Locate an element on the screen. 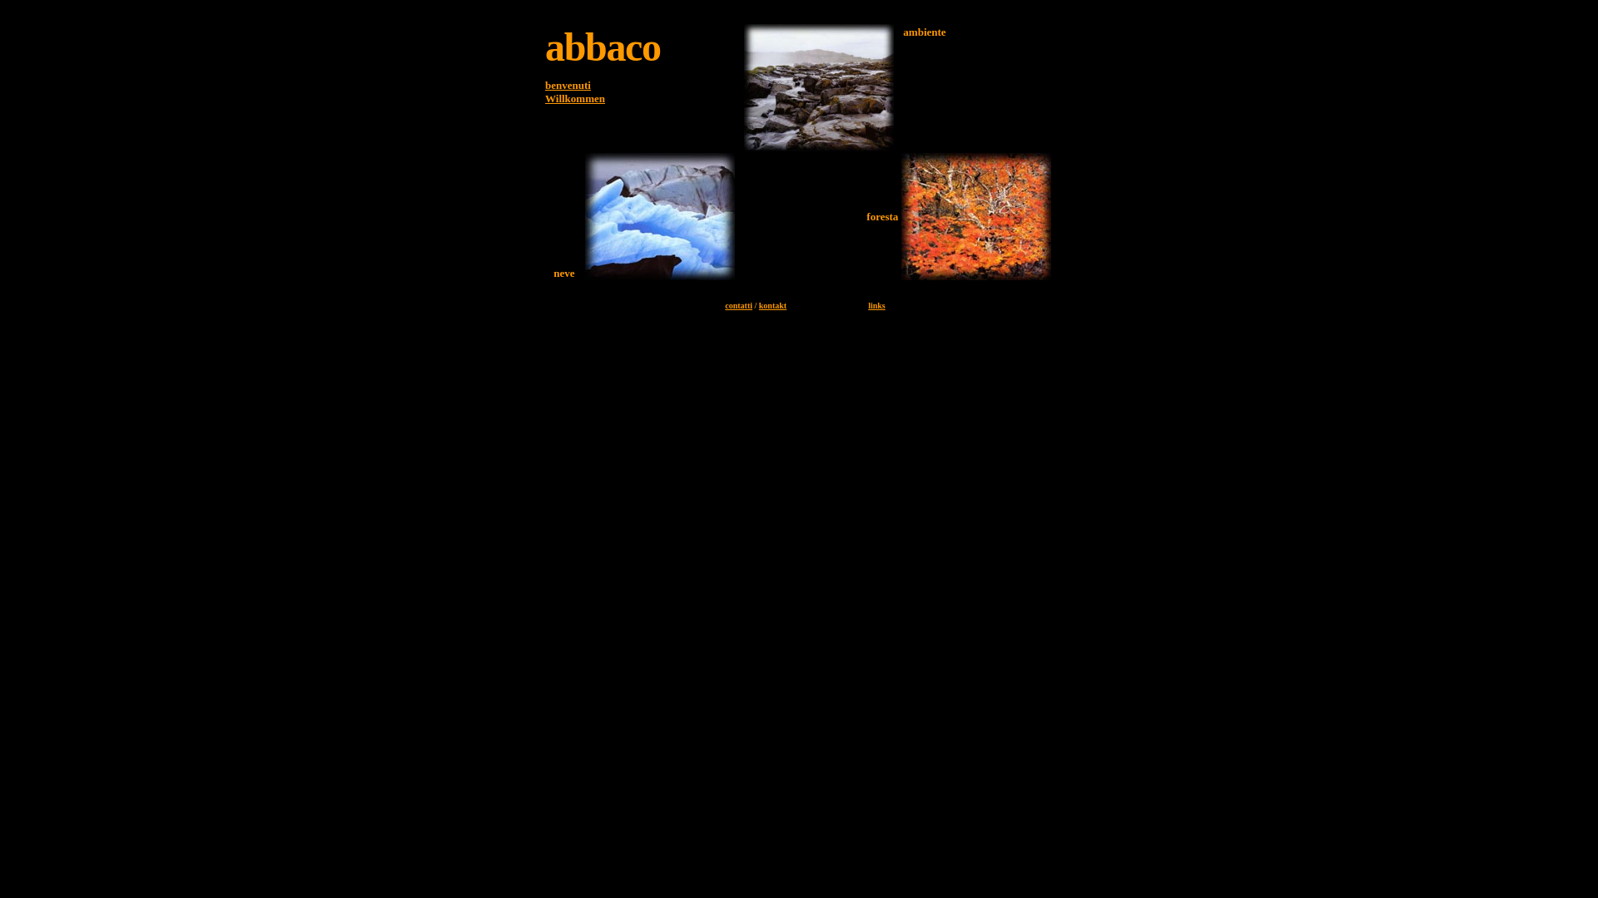  benvenuti is located at coordinates (568, 85).